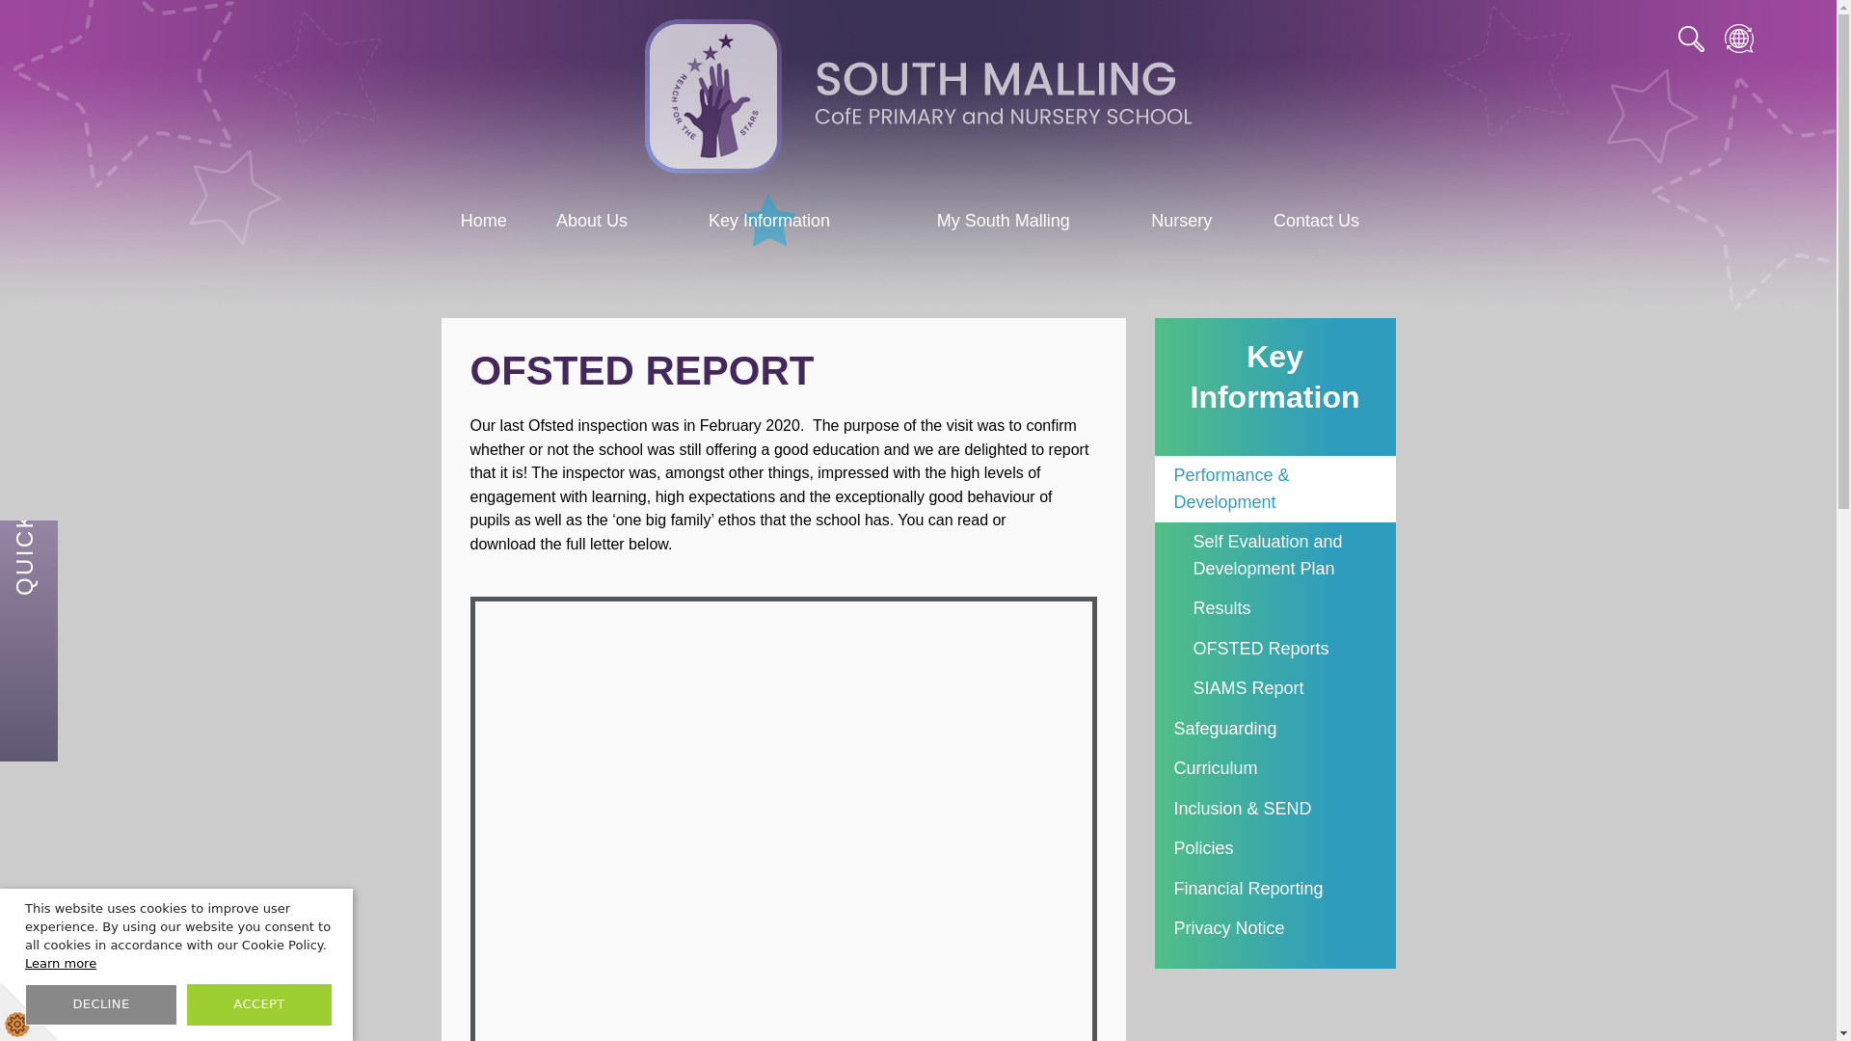 This screenshot has height=1041, width=1851. I want to click on South Malling CE Primary Logo, so click(918, 96).